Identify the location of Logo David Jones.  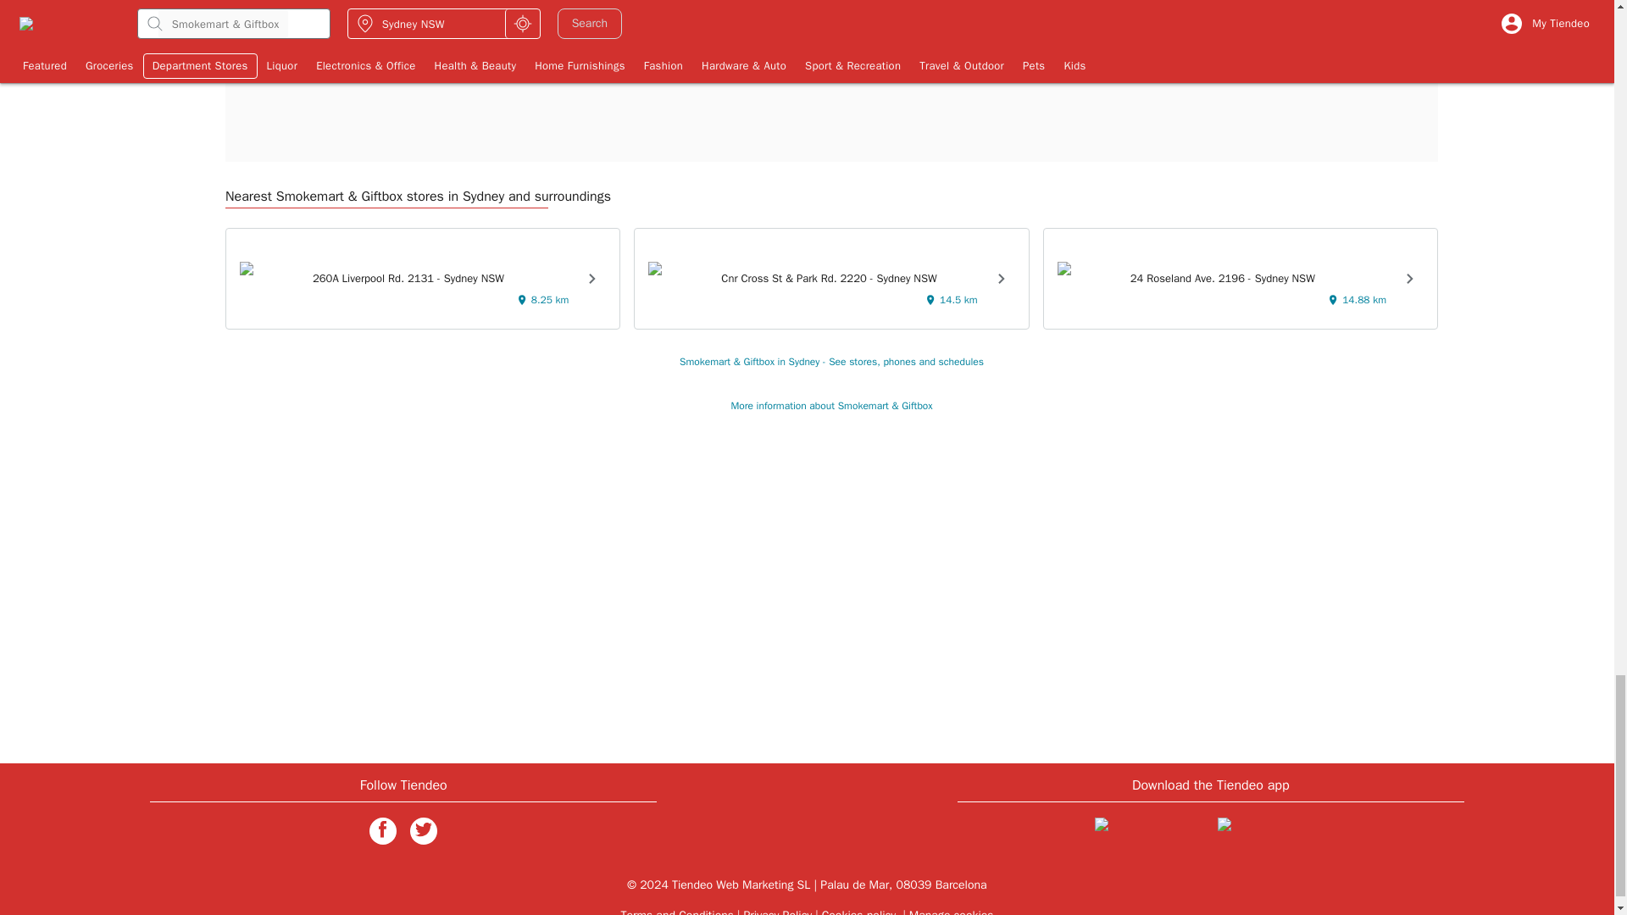
(351, 25).